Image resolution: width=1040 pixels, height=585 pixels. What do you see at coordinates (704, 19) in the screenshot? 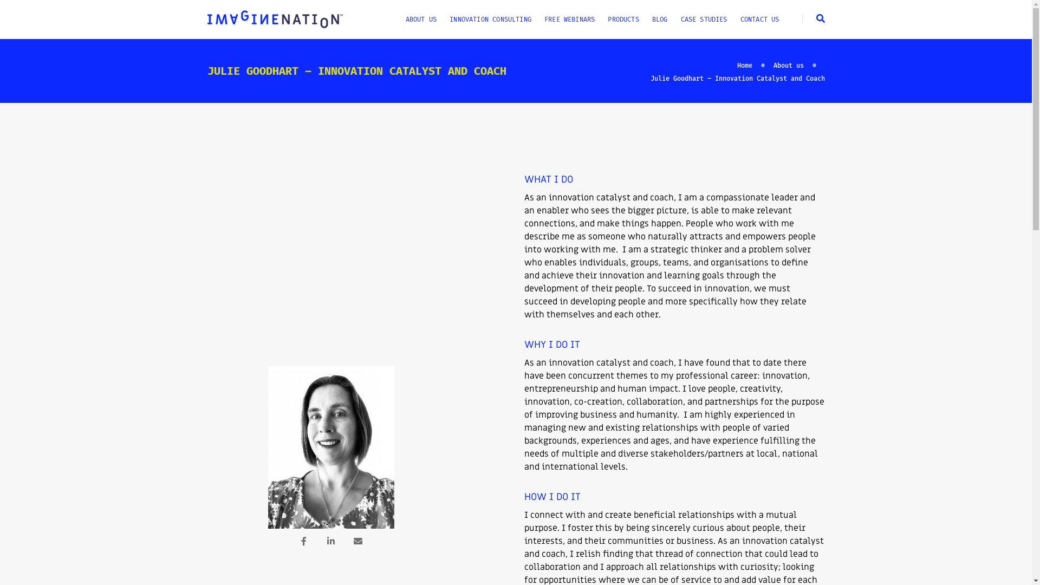
I see `CASE STUDIES` at bounding box center [704, 19].